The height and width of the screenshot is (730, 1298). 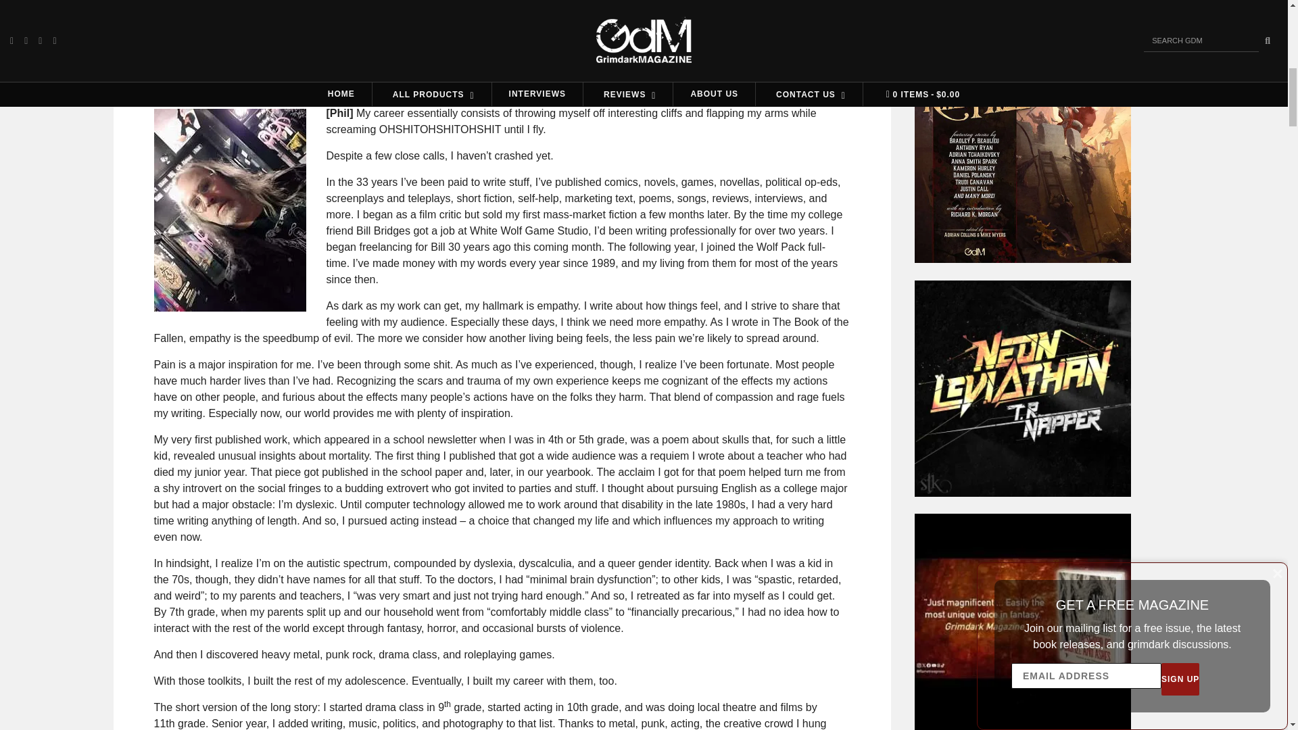 I want to click on World of Darkness, so click(x=334, y=1).